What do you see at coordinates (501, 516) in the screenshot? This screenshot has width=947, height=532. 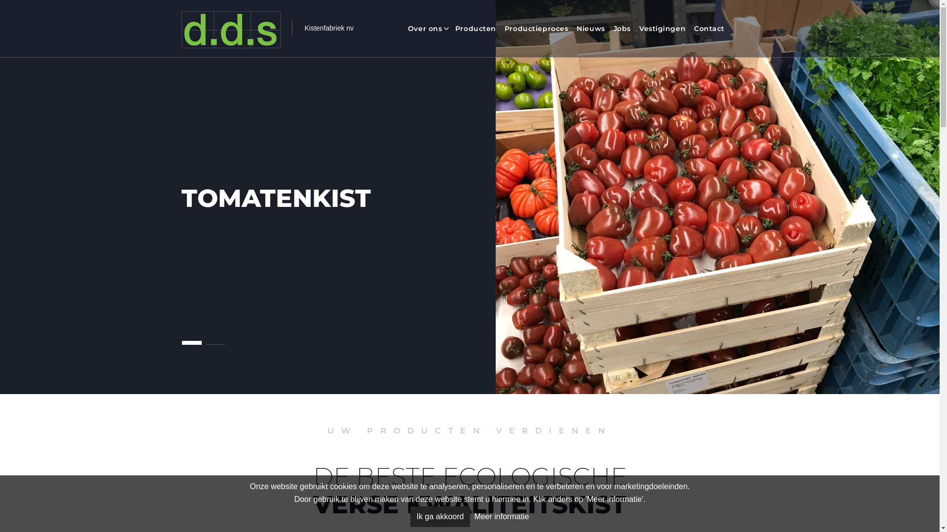 I see `Meer informatie` at bounding box center [501, 516].